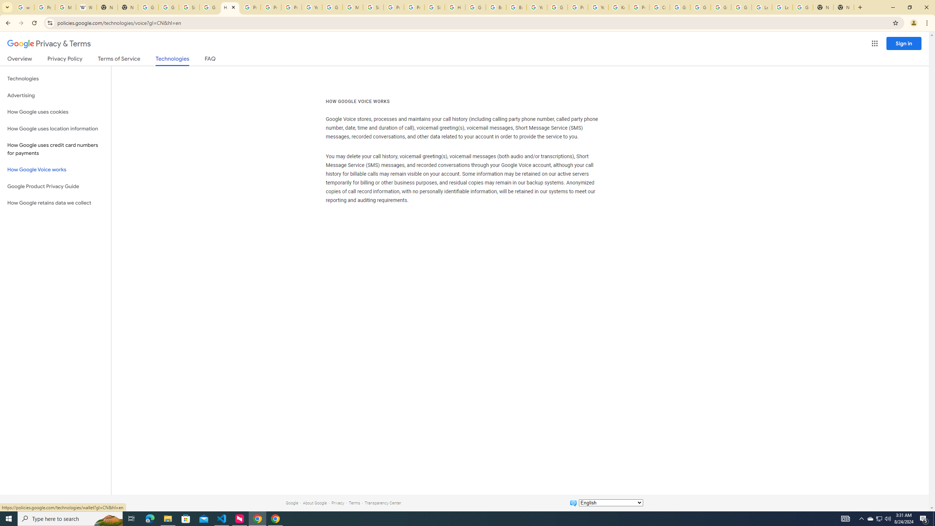 The height and width of the screenshot is (526, 935). Describe the element at coordinates (557, 7) in the screenshot. I see `Google Account Help` at that location.